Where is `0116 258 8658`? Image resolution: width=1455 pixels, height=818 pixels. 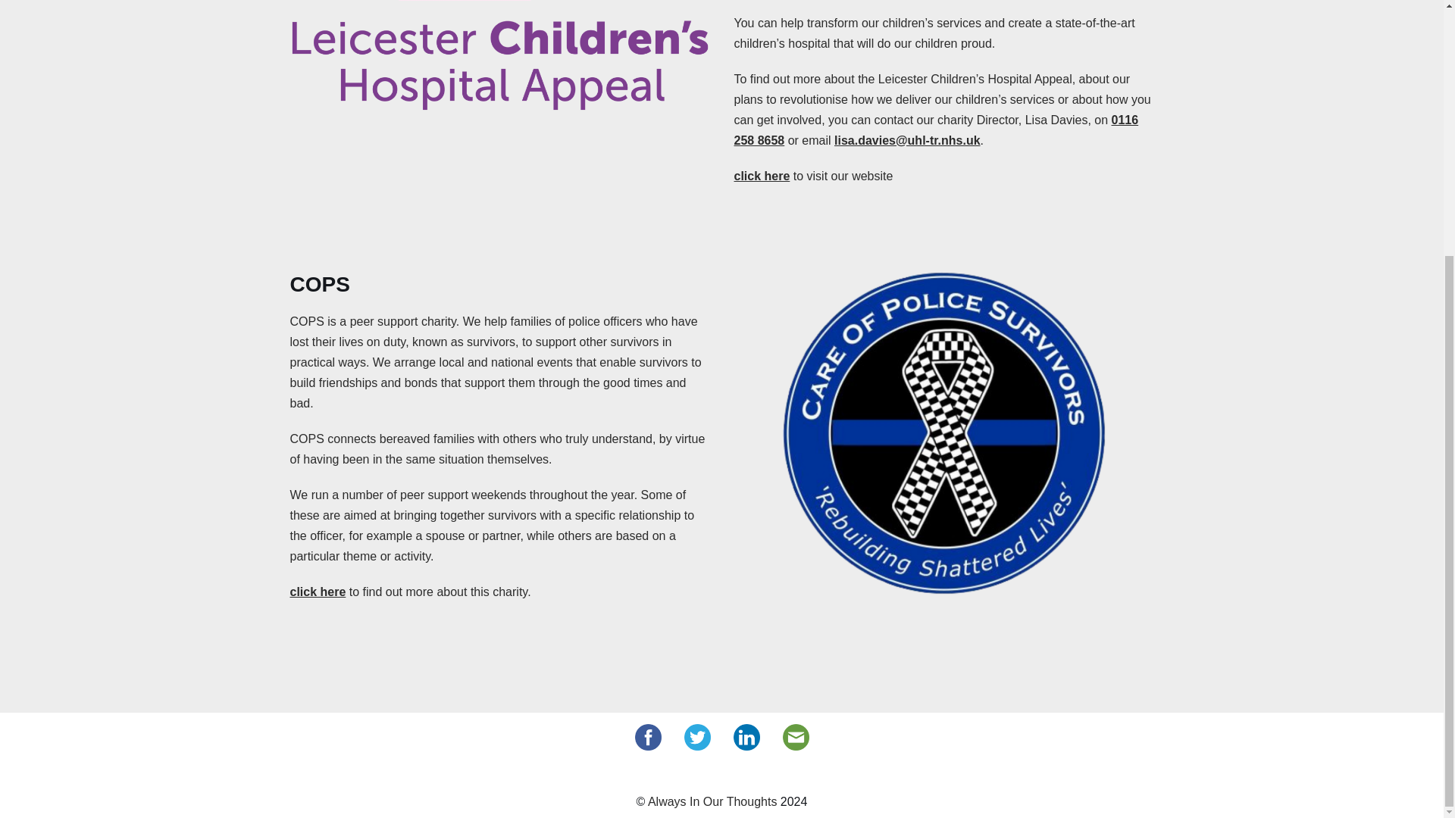
0116 258 8658 is located at coordinates (935, 130).